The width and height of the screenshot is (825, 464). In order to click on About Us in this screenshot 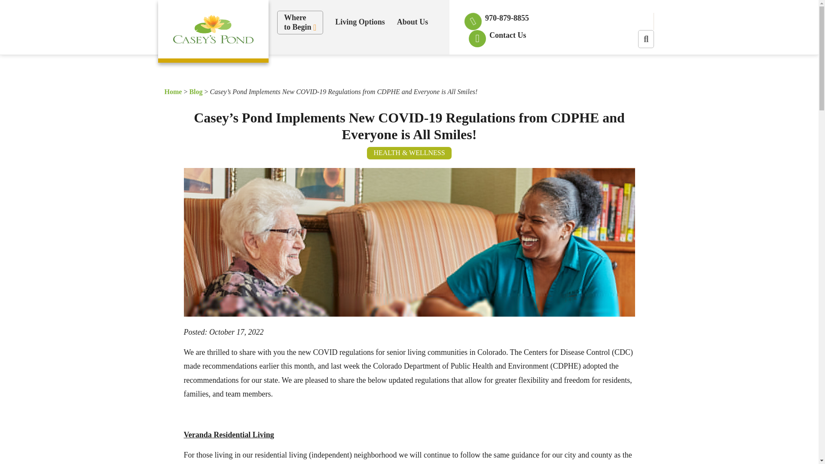, I will do `click(360, 22)`.